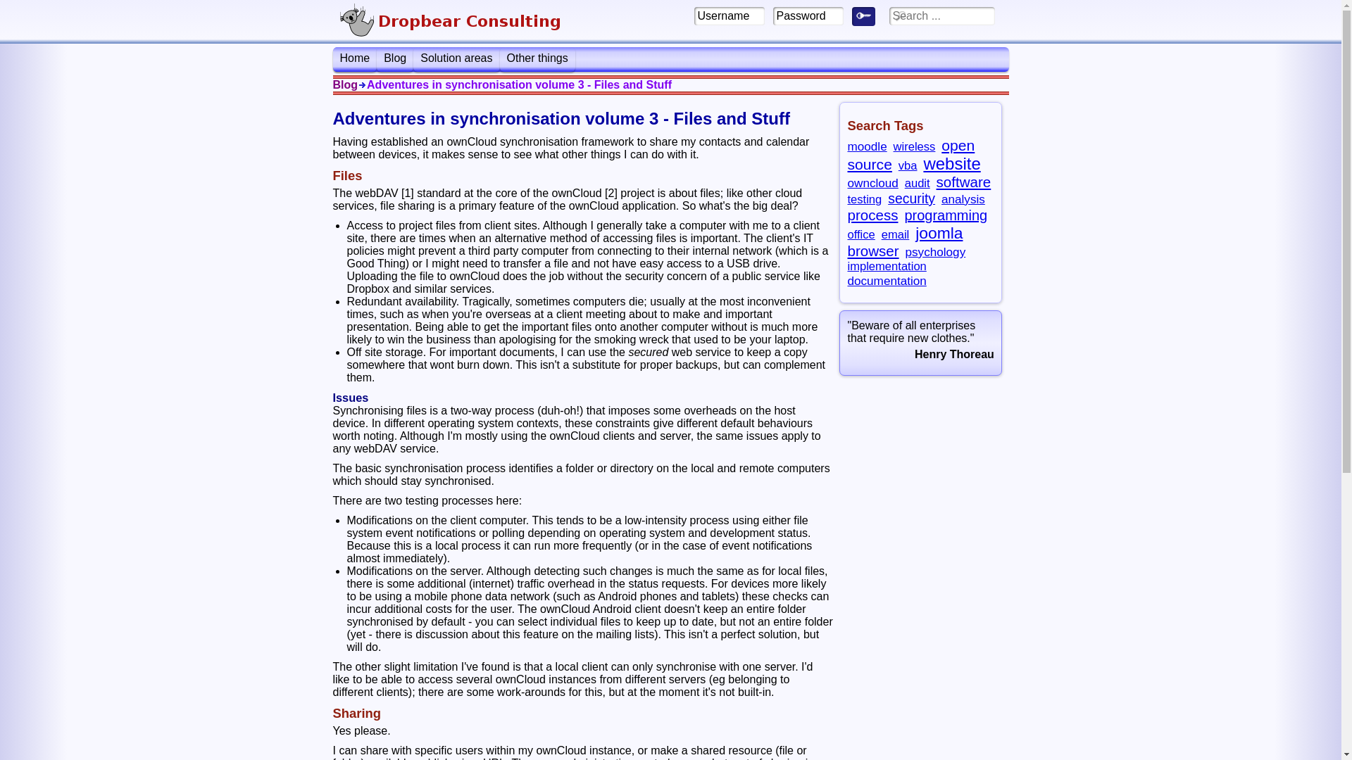 This screenshot has height=760, width=1352. I want to click on testing, so click(865, 200).